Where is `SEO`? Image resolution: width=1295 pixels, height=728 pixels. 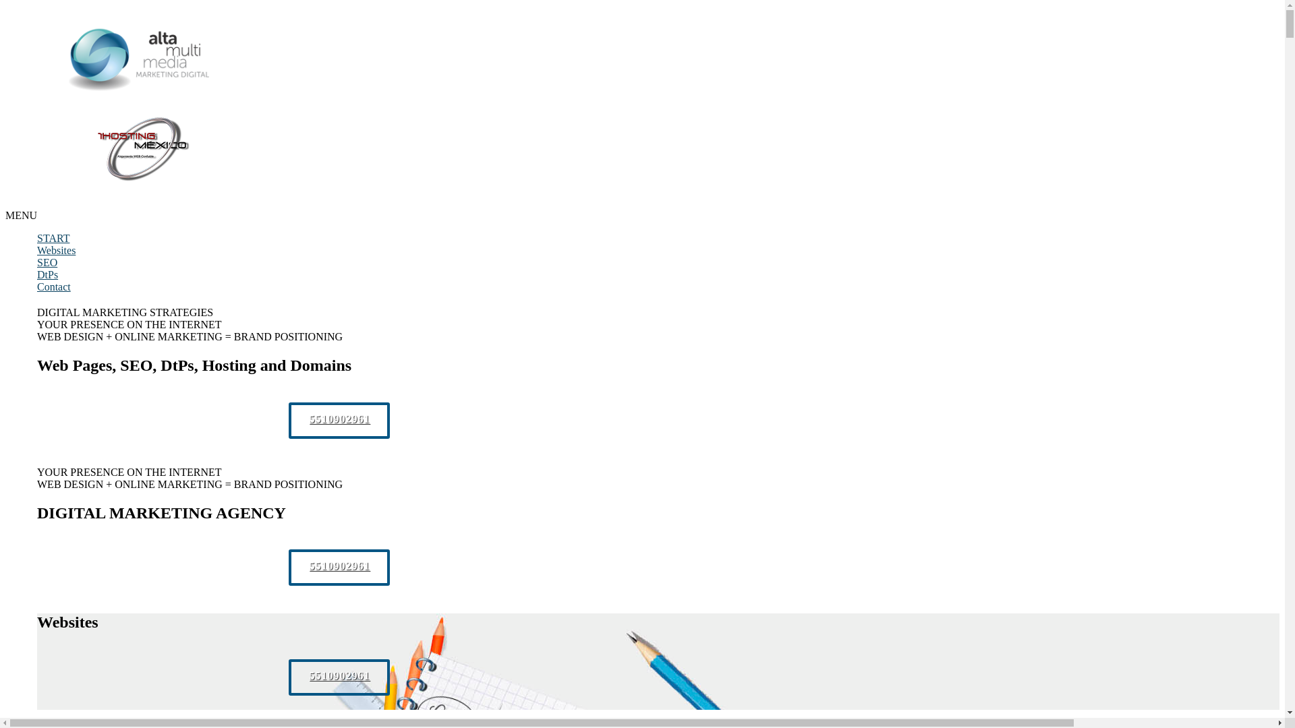 SEO is located at coordinates (47, 263).